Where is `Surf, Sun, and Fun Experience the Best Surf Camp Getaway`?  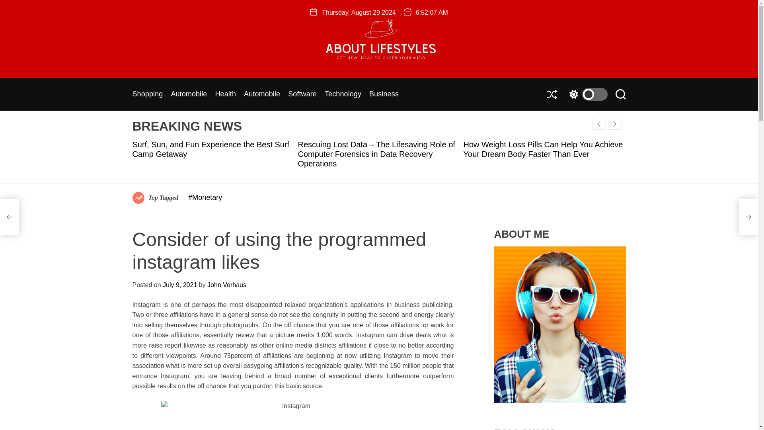
Surf, Sun, and Fun Experience the Best Surf Camp Getaway is located at coordinates (211, 149).